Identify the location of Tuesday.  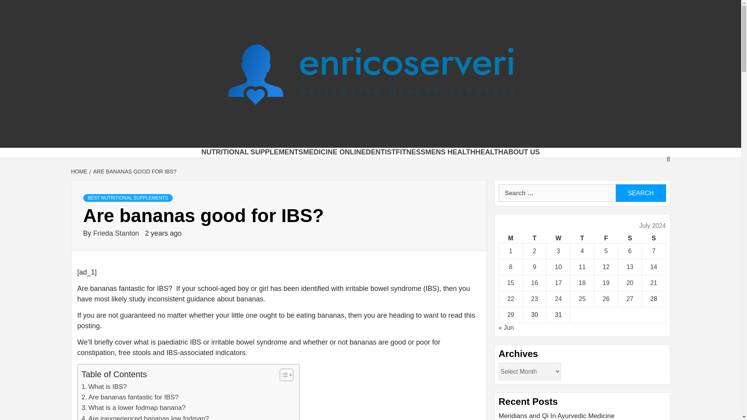
(534, 238).